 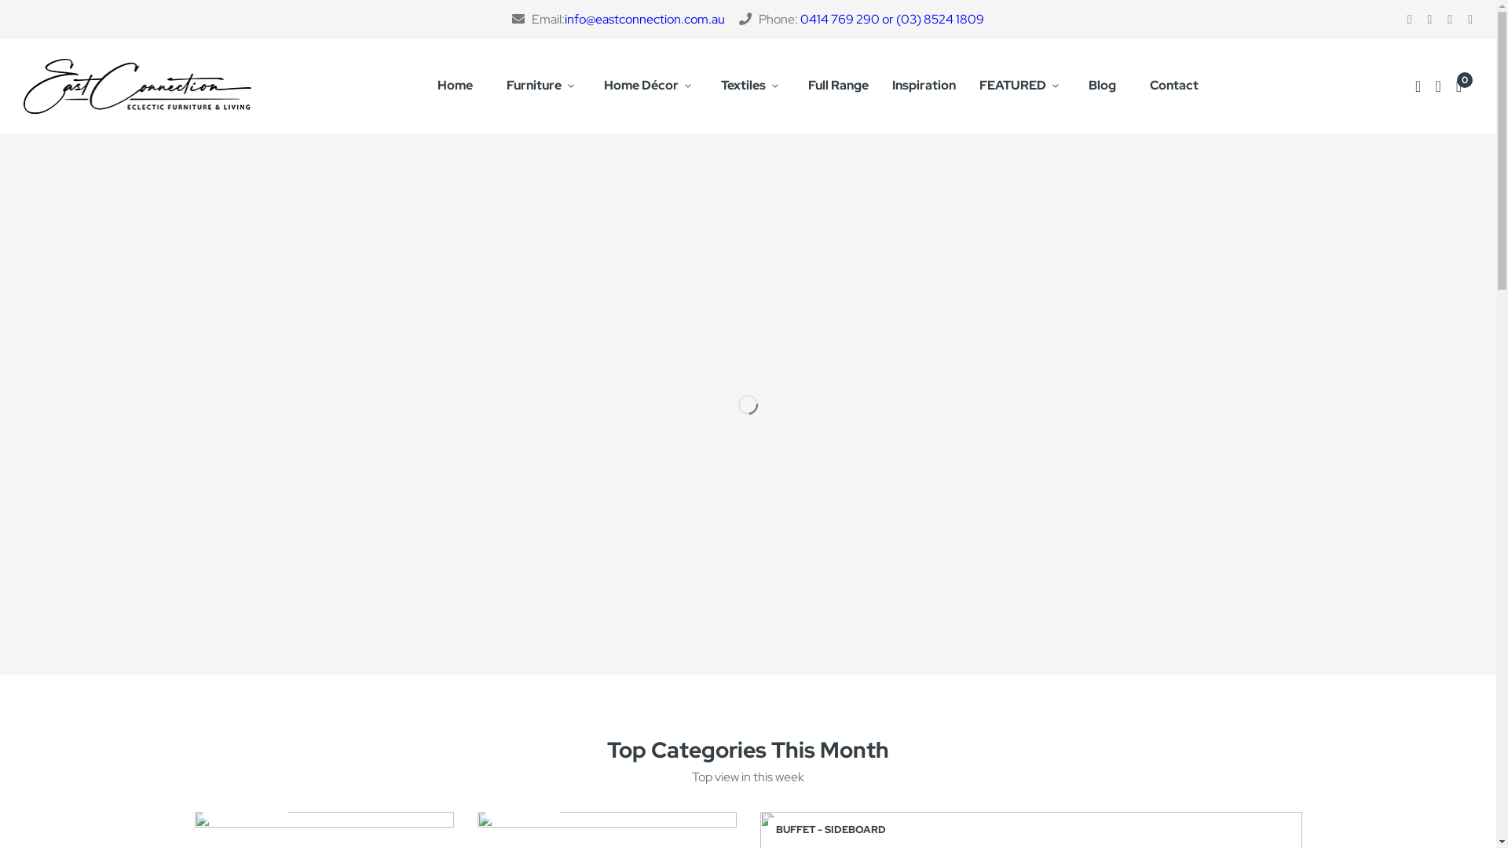 What do you see at coordinates (523, 807) in the screenshot?
I see `STATEMENT` at bounding box center [523, 807].